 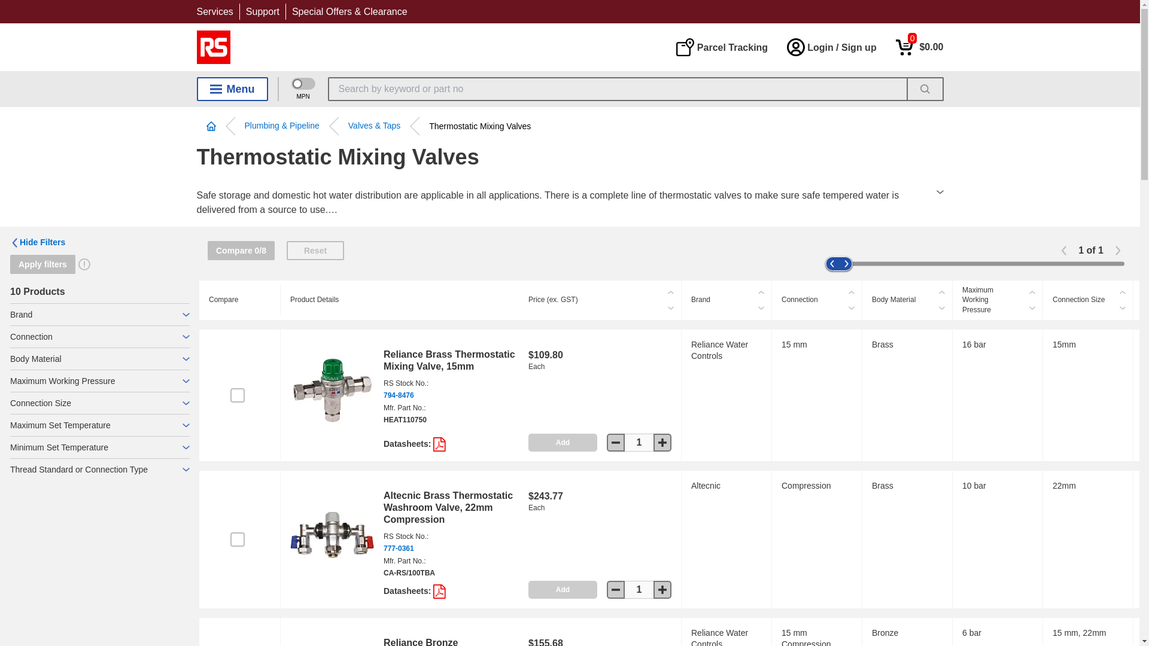 I want to click on Sort descending, so click(x=851, y=308).